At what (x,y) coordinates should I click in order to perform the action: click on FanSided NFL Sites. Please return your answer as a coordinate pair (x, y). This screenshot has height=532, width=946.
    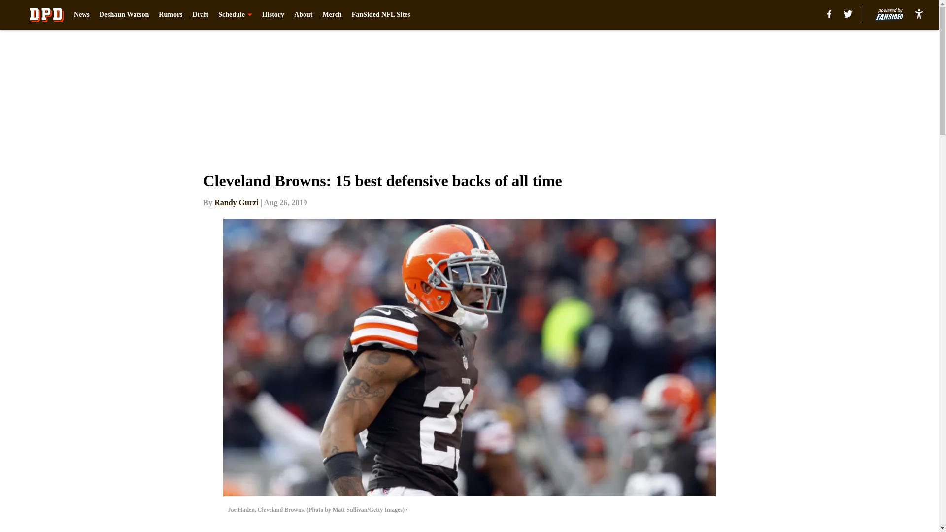
    Looking at the image, I should click on (381, 15).